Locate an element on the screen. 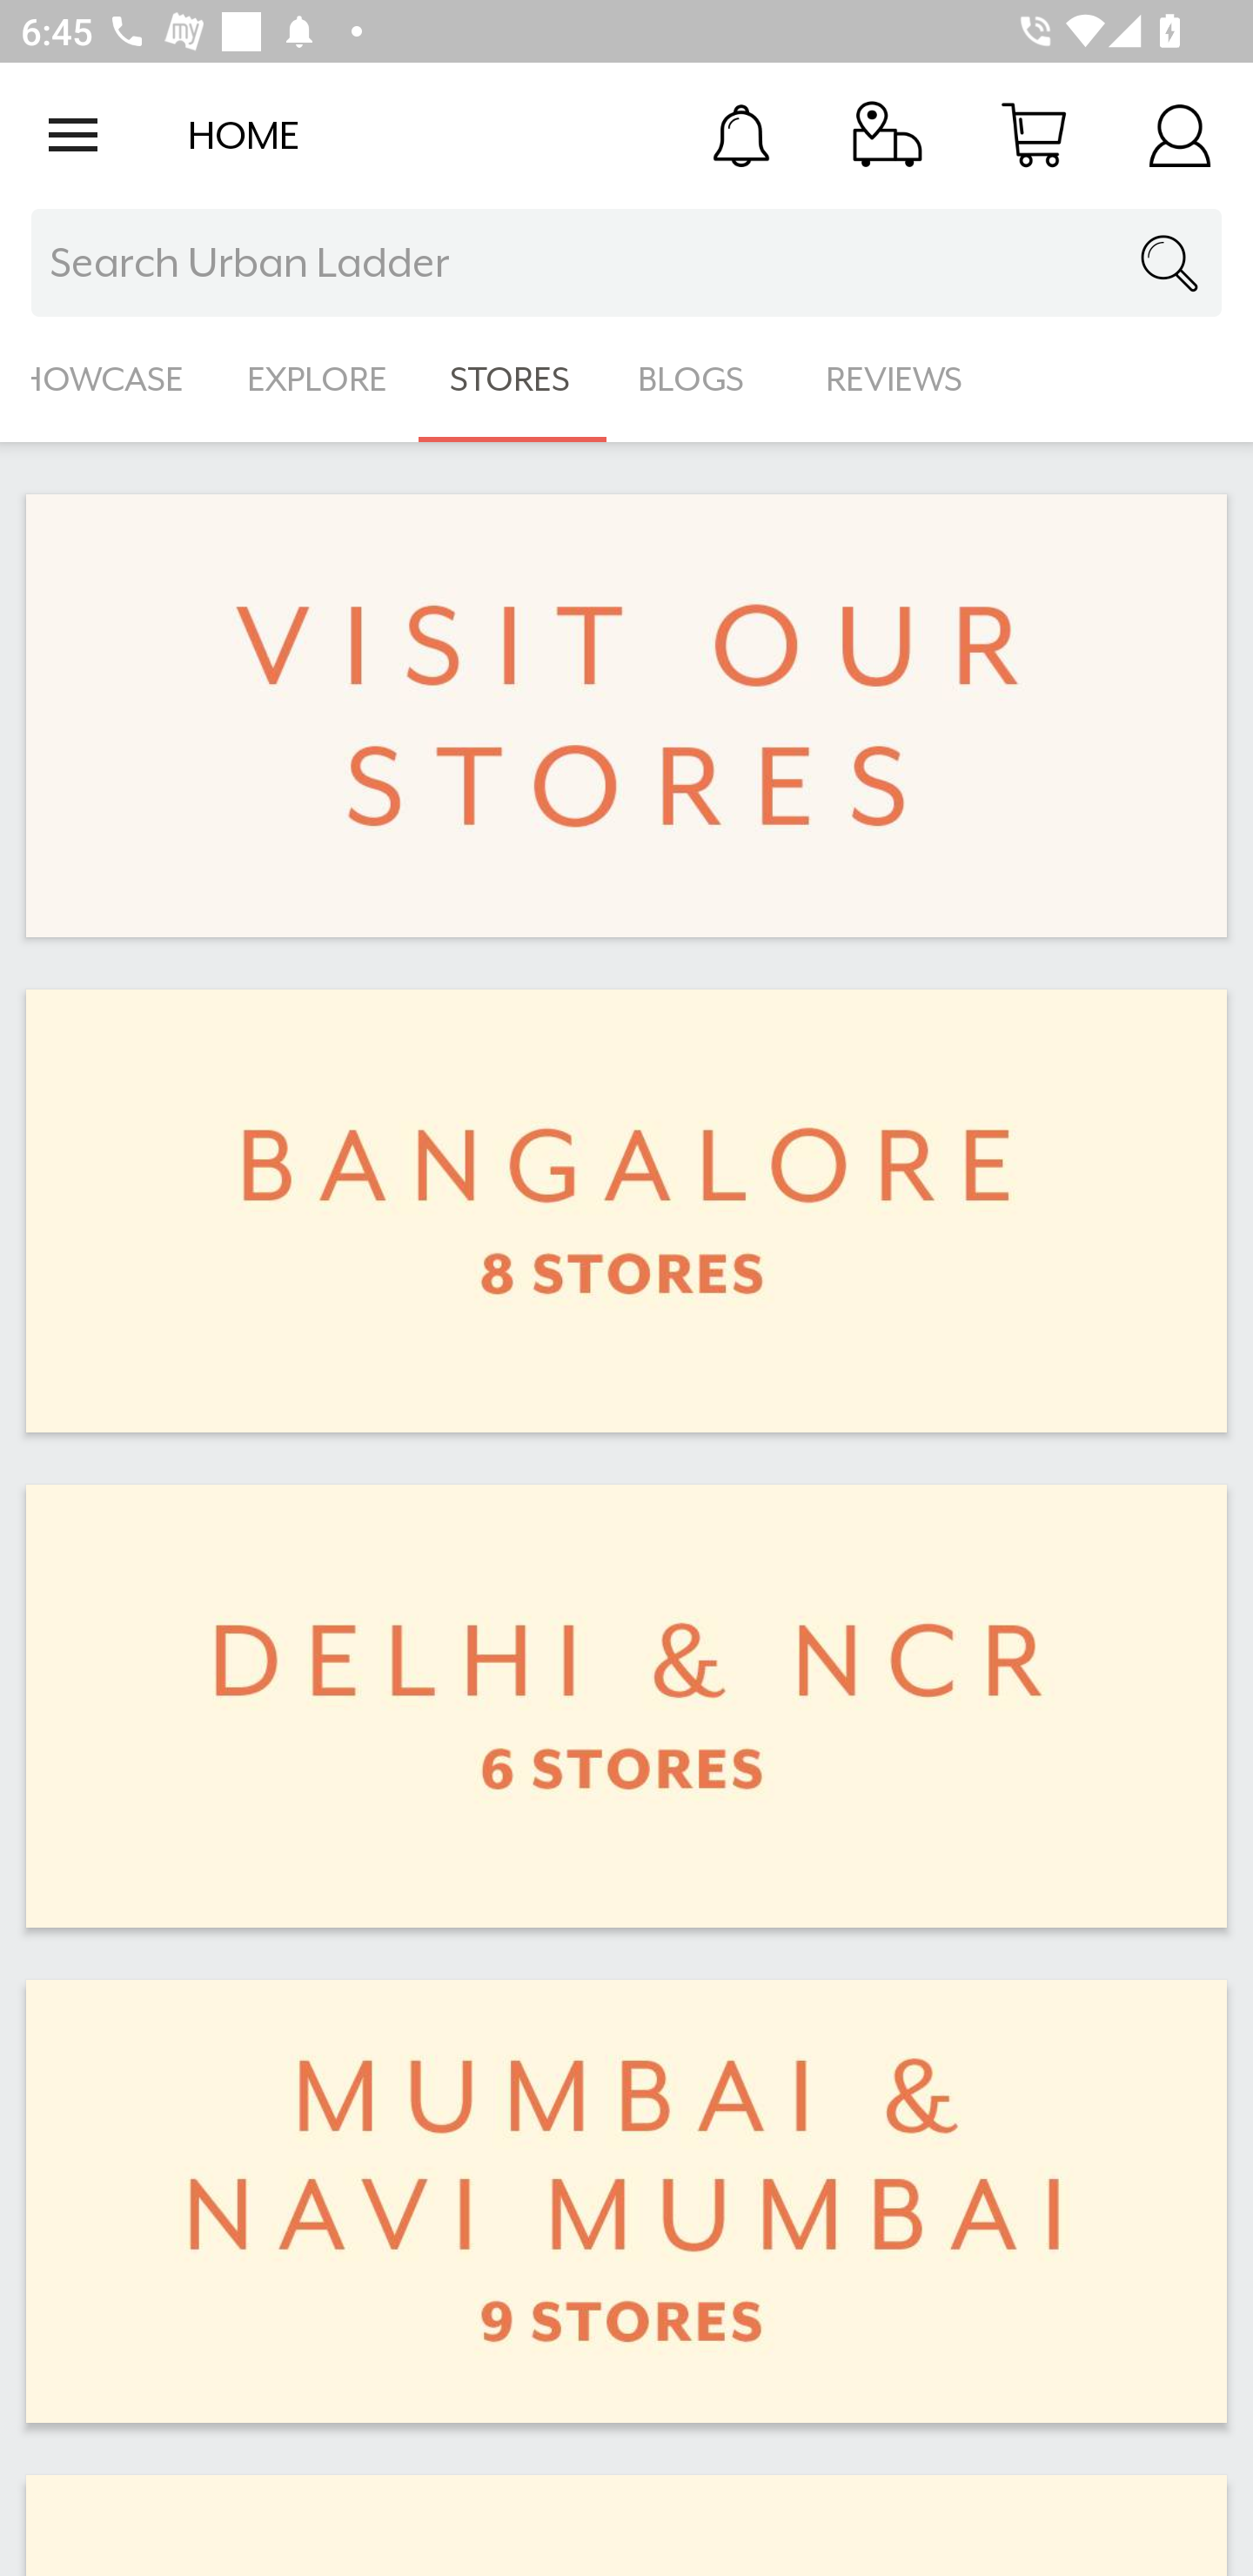  SHOWCASE is located at coordinates (108, 379).